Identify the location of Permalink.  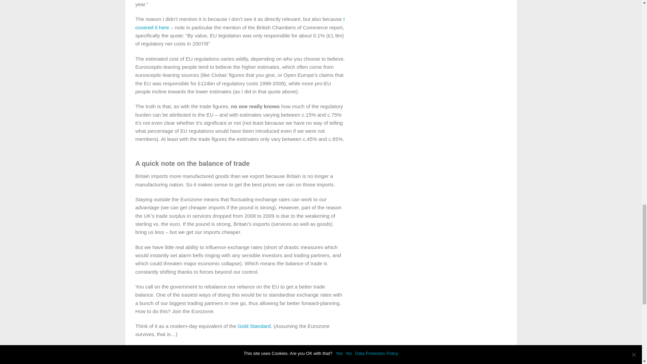
(238, 354).